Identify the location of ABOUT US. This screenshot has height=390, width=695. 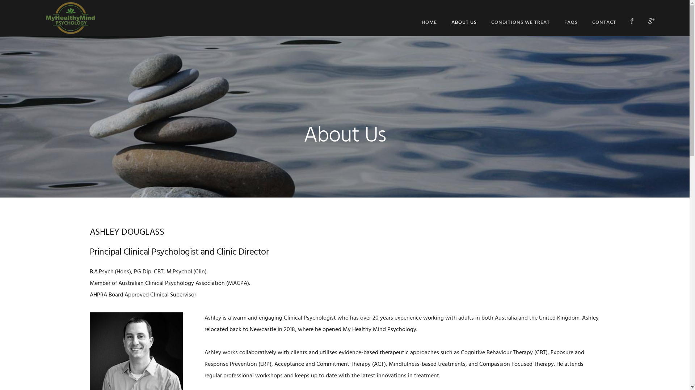
(464, 22).